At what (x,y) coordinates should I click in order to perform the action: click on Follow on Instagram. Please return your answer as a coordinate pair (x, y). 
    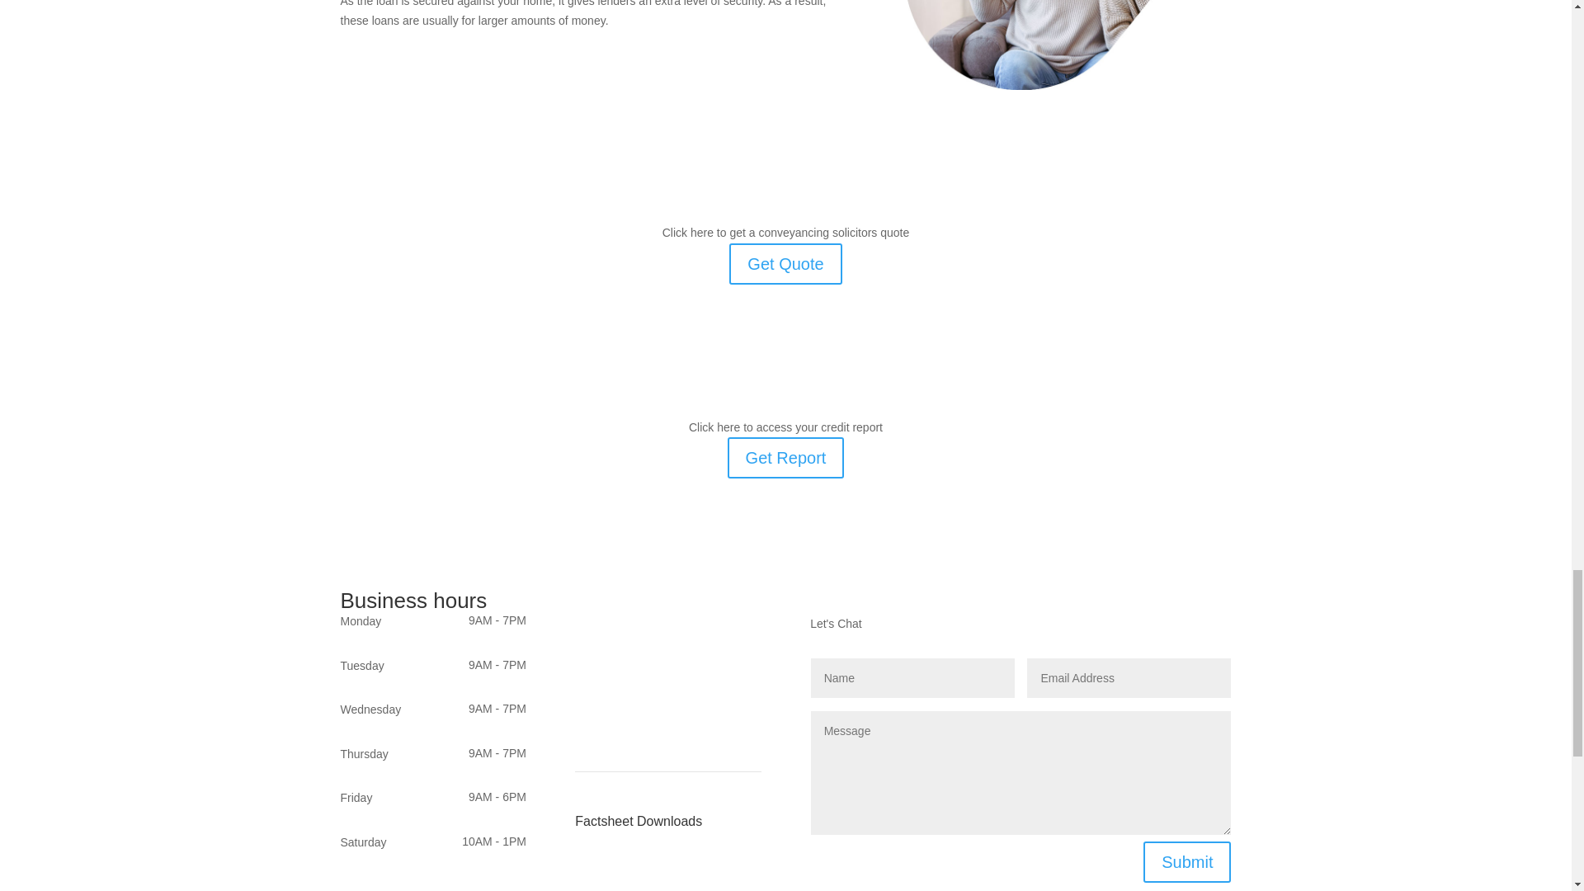
    Looking at the image, I should click on (385, 883).